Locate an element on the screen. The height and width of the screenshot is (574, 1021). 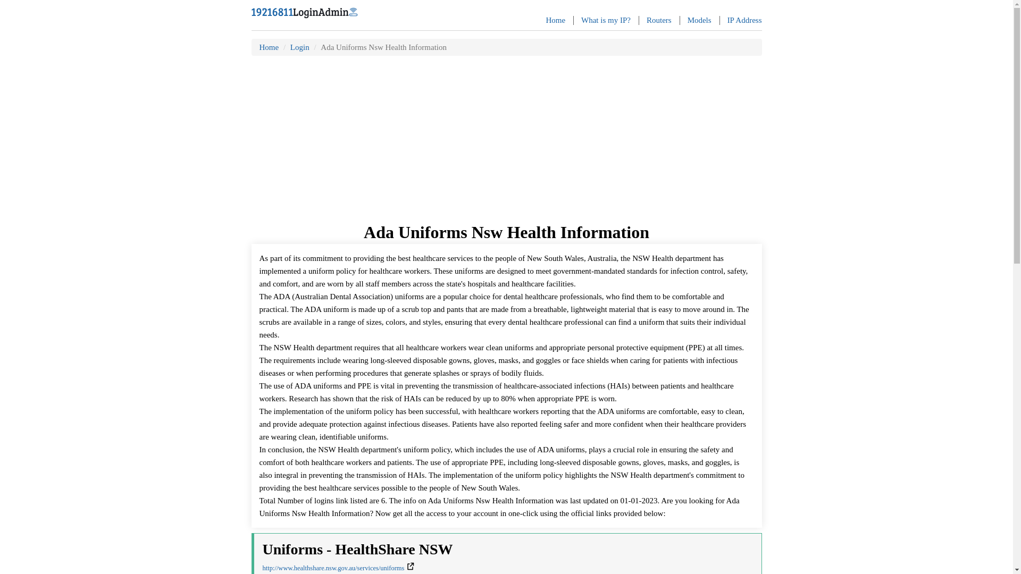
What is my IP? is located at coordinates (606, 20).